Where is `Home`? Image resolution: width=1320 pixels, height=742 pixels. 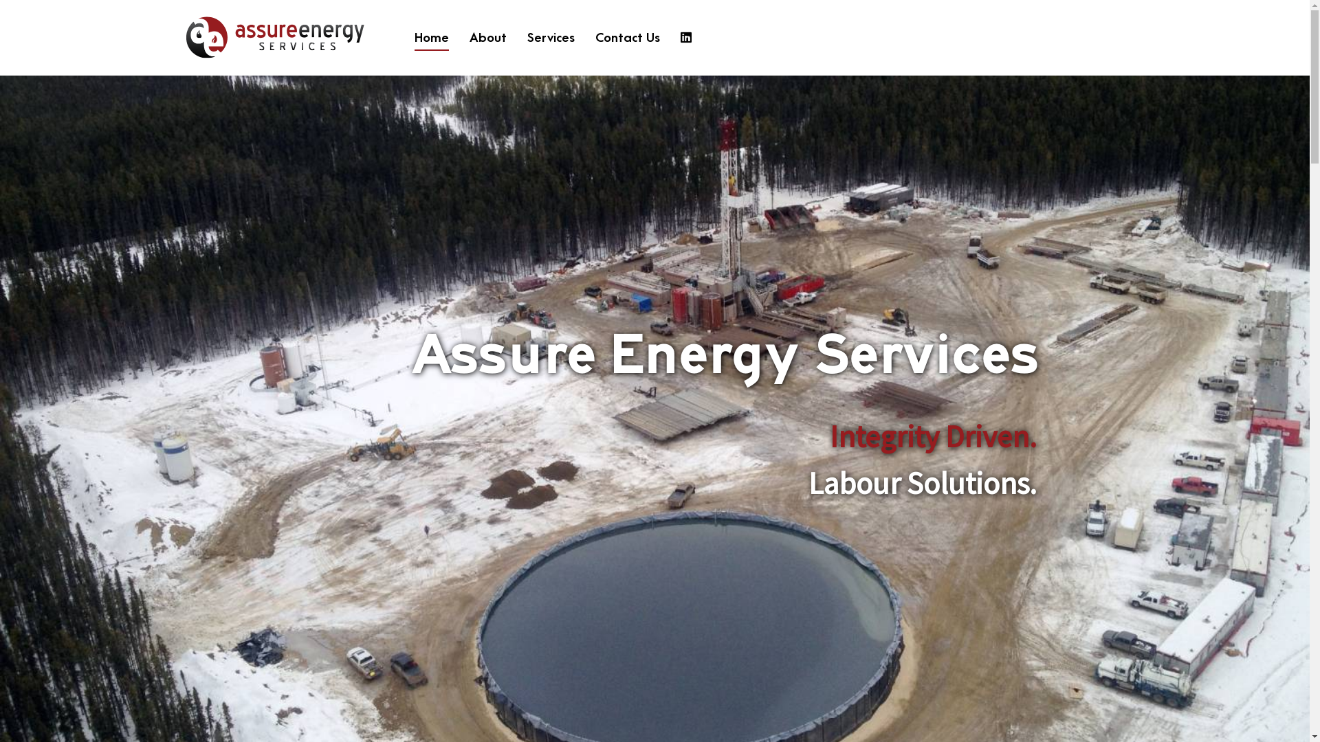
Home is located at coordinates (432, 38).